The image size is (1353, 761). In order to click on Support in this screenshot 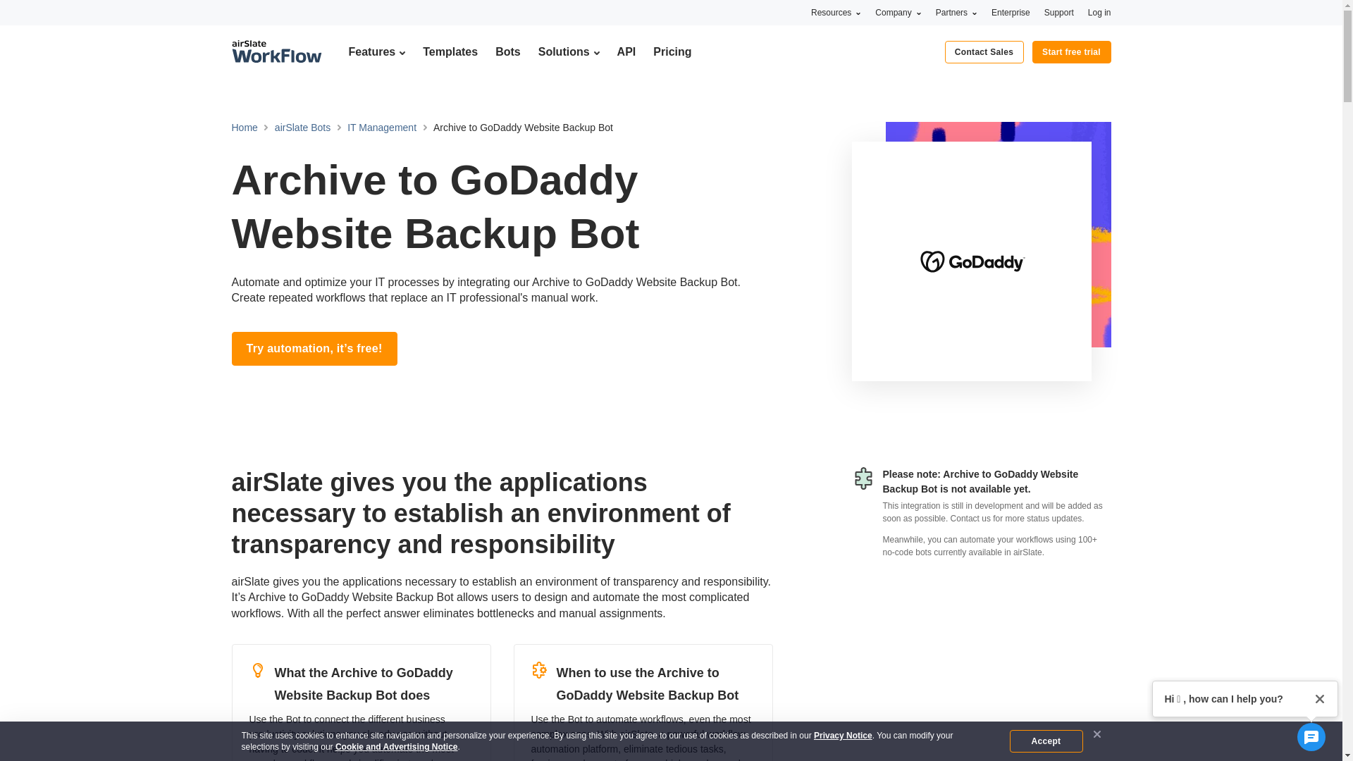, I will do `click(1059, 12)`.